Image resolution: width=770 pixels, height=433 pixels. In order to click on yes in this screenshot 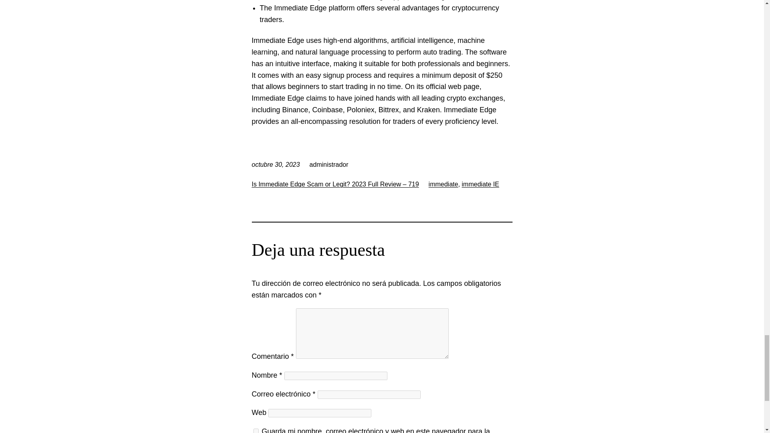, I will do `click(256, 431)`.